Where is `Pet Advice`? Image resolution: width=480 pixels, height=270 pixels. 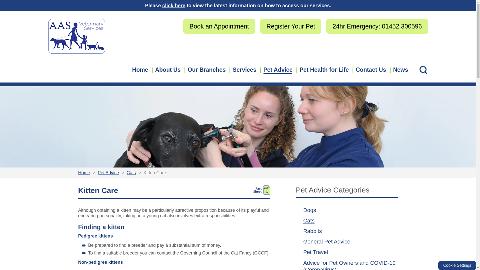 Pet Advice is located at coordinates (278, 69).